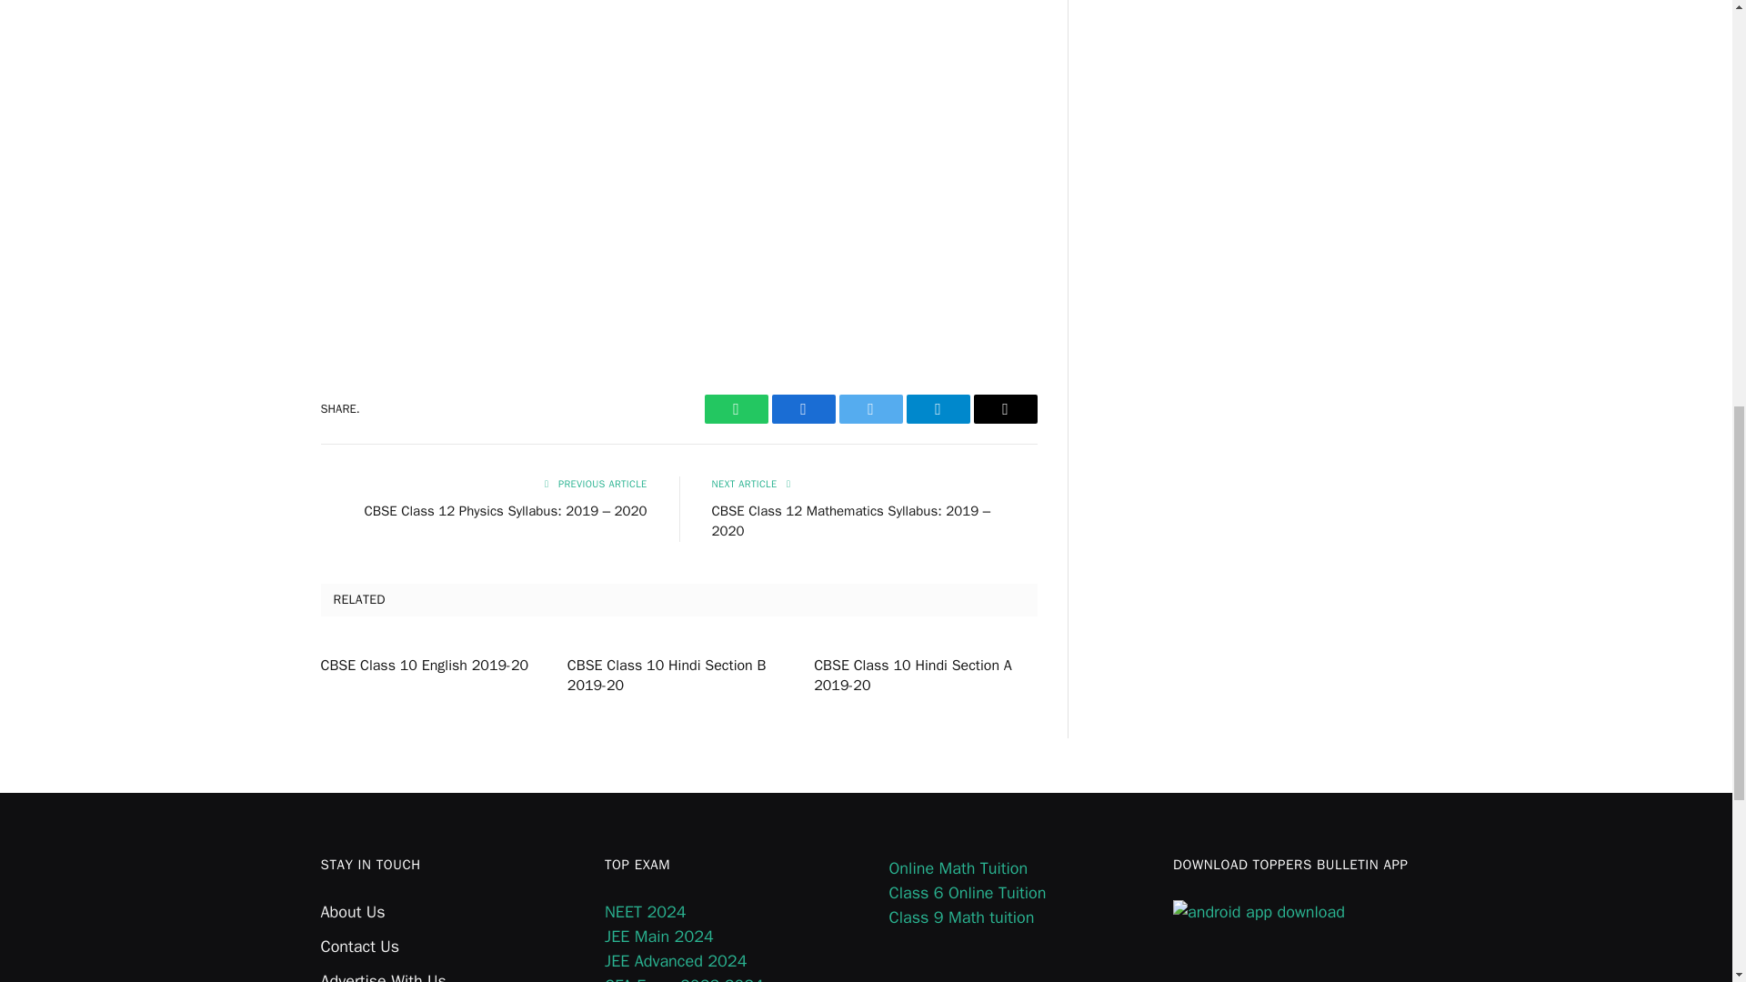  I want to click on Share on Facebook, so click(802, 409).